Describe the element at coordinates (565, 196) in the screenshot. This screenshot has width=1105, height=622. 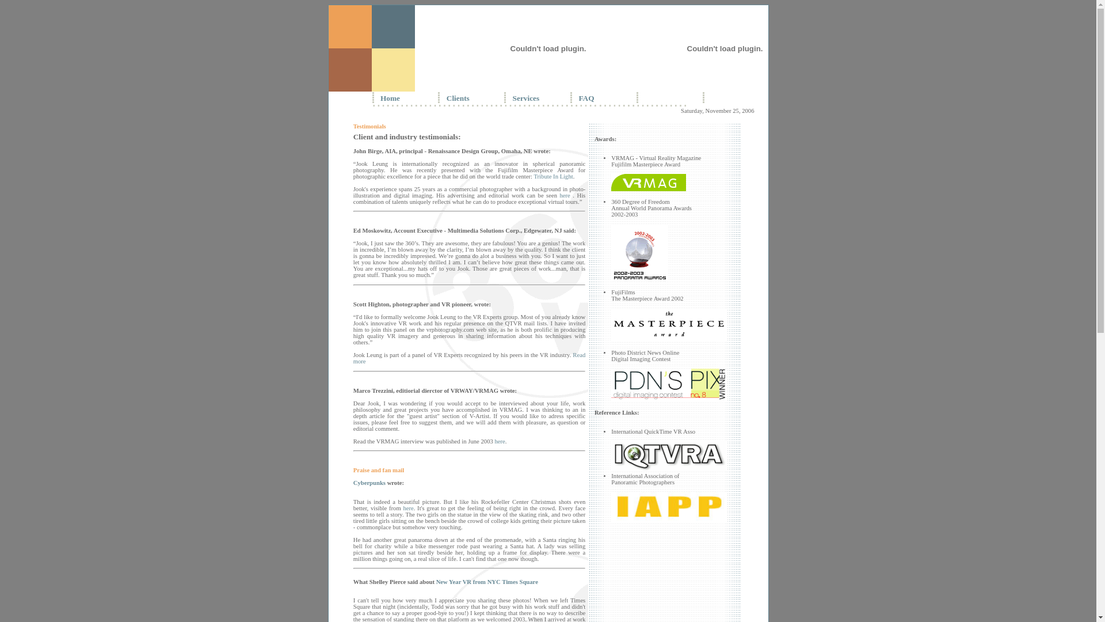
I see `here` at that location.